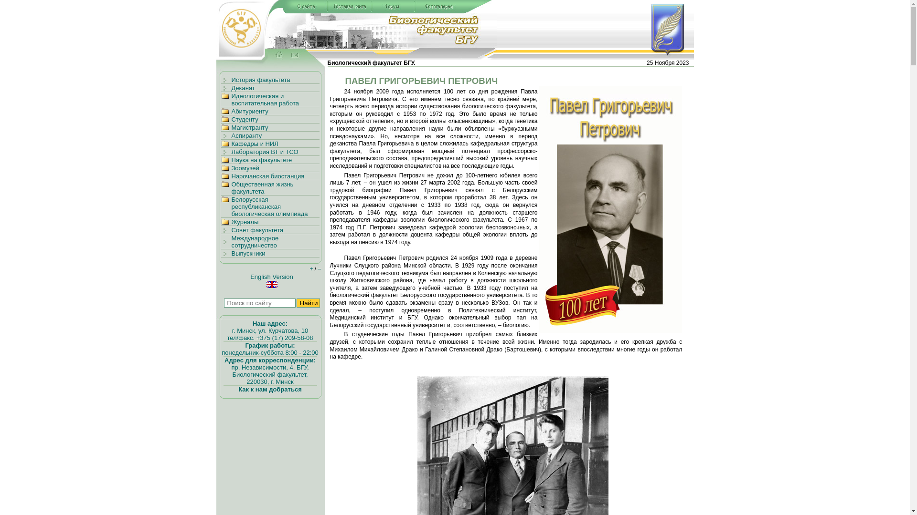 The height and width of the screenshot is (515, 917). I want to click on    , so click(277, 54).